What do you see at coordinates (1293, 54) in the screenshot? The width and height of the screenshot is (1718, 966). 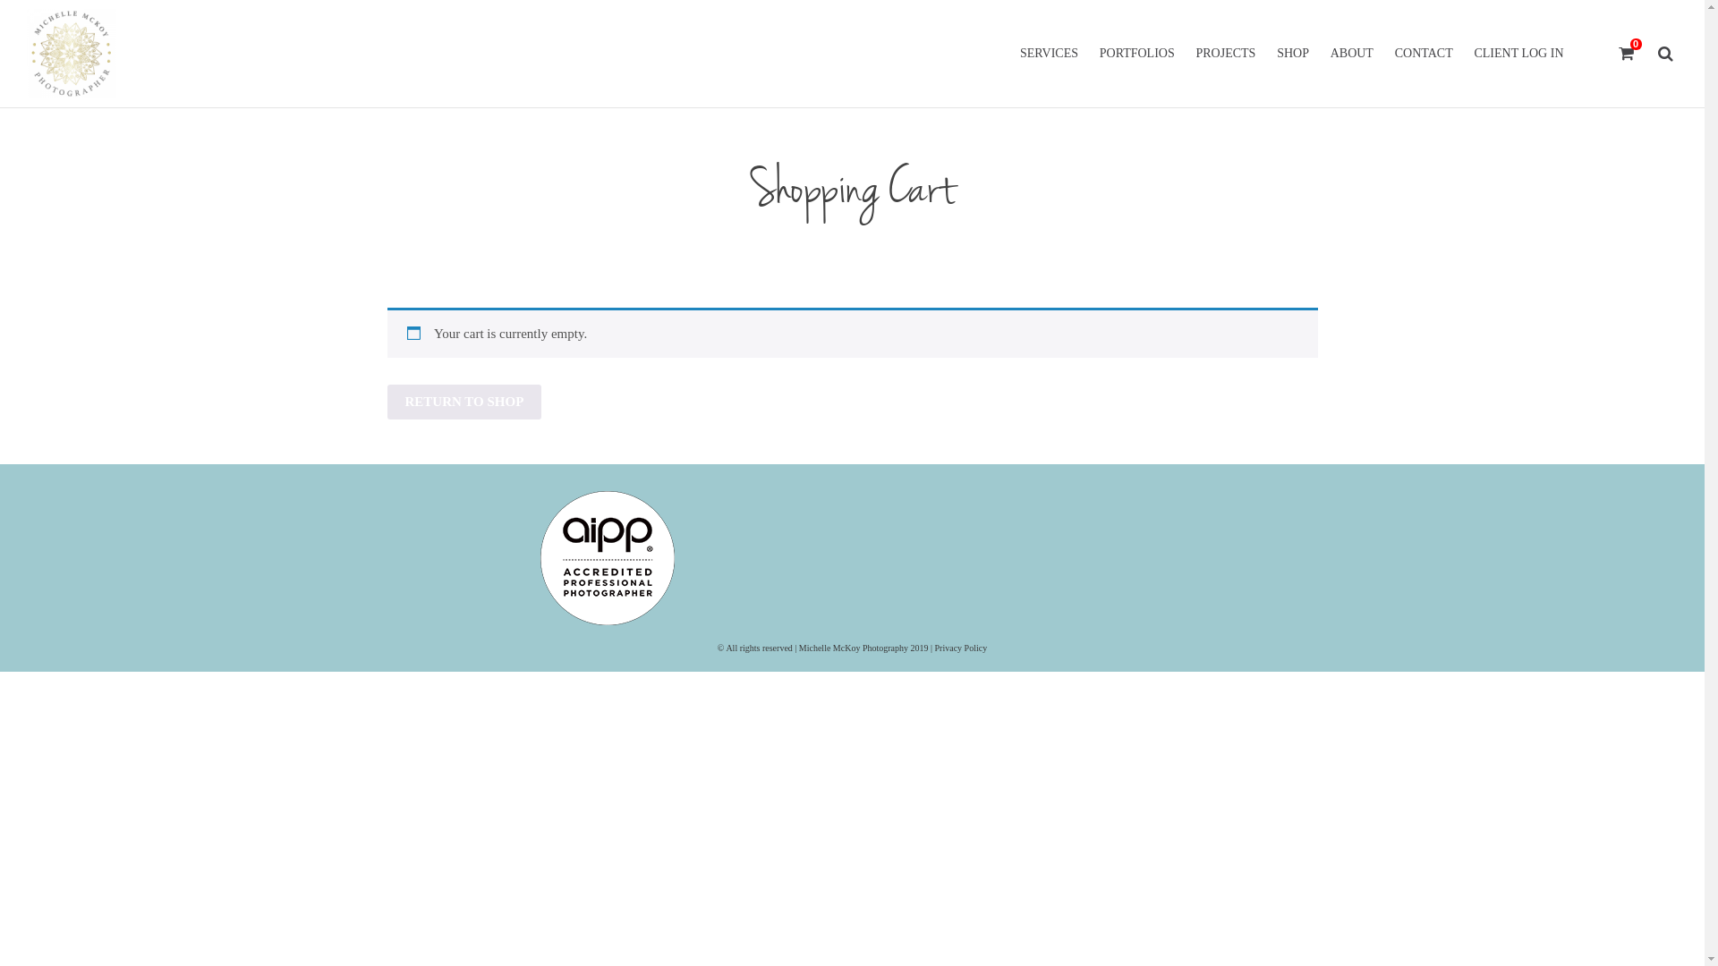 I see `SHOP` at bounding box center [1293, 54].